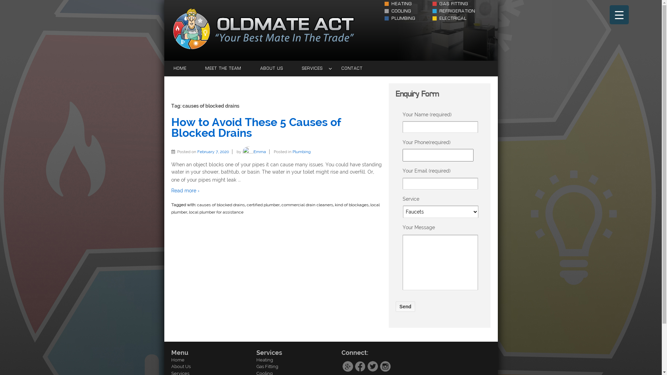 This screenshot has height=375, width=667. Describe the element at coordinates (385, 366) in the screenshot. I see `Instagram` at that location.